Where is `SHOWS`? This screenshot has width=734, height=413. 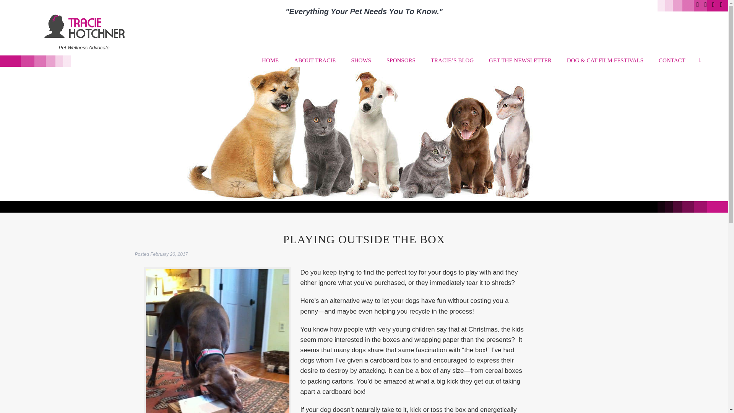
SHOWS is located at coordinates (359, 60).